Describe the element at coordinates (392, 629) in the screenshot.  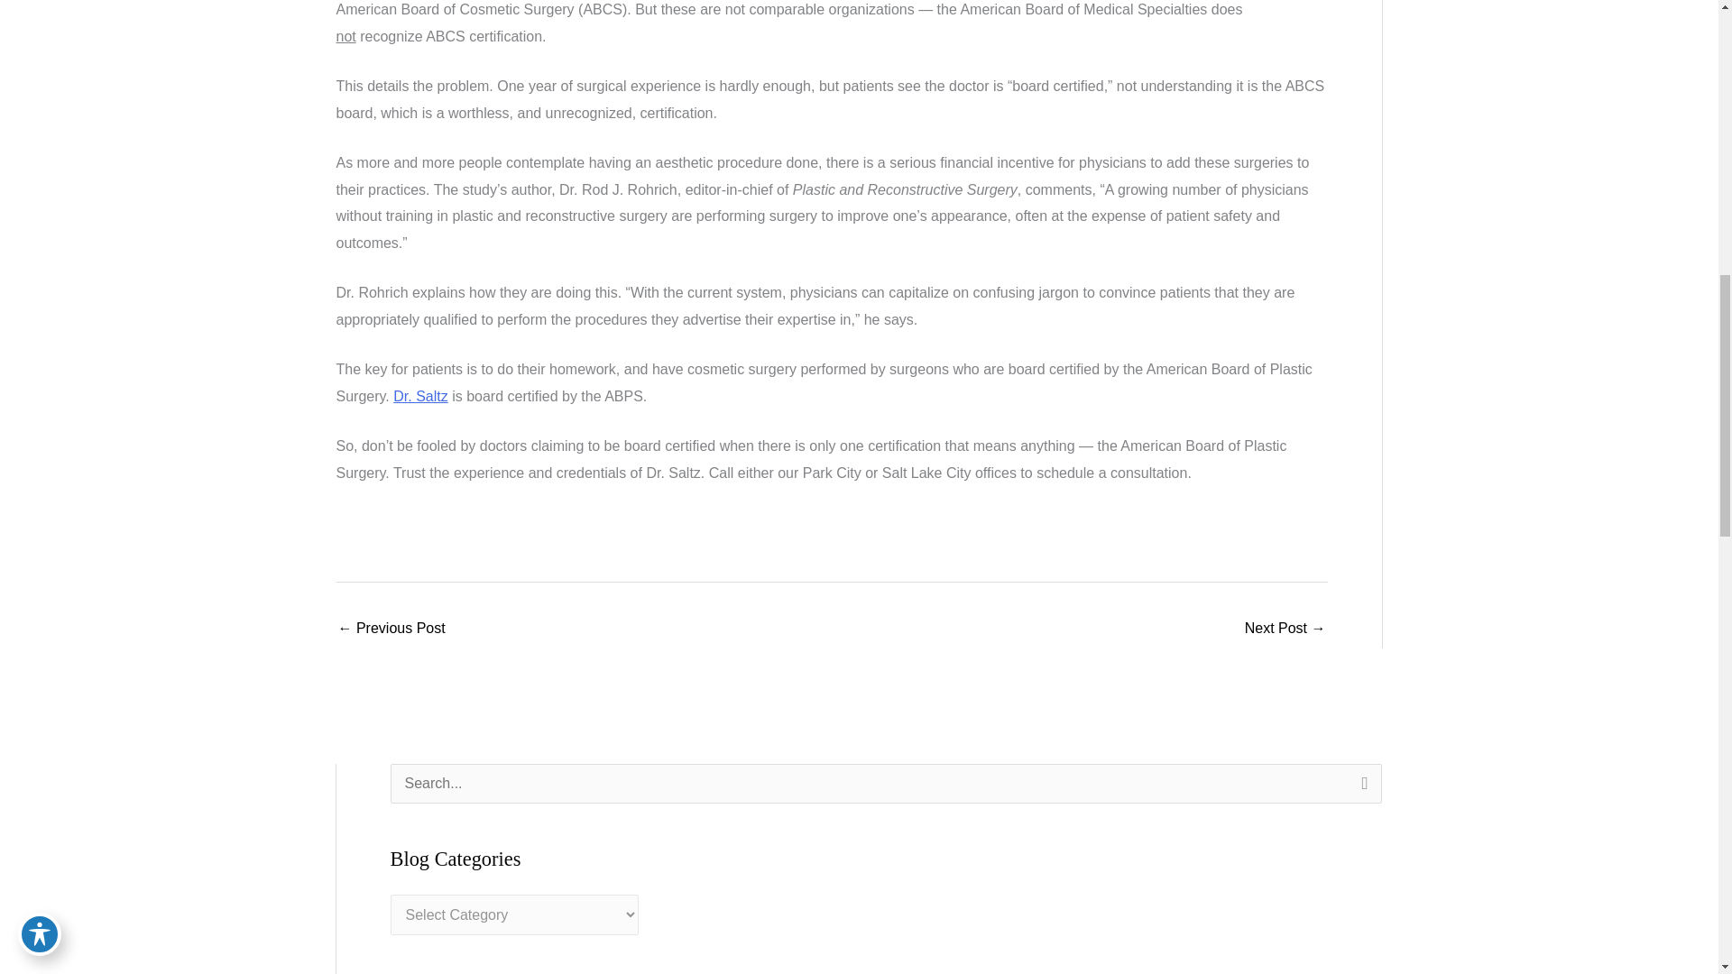
I see `Our Chemical Peels` at that location.